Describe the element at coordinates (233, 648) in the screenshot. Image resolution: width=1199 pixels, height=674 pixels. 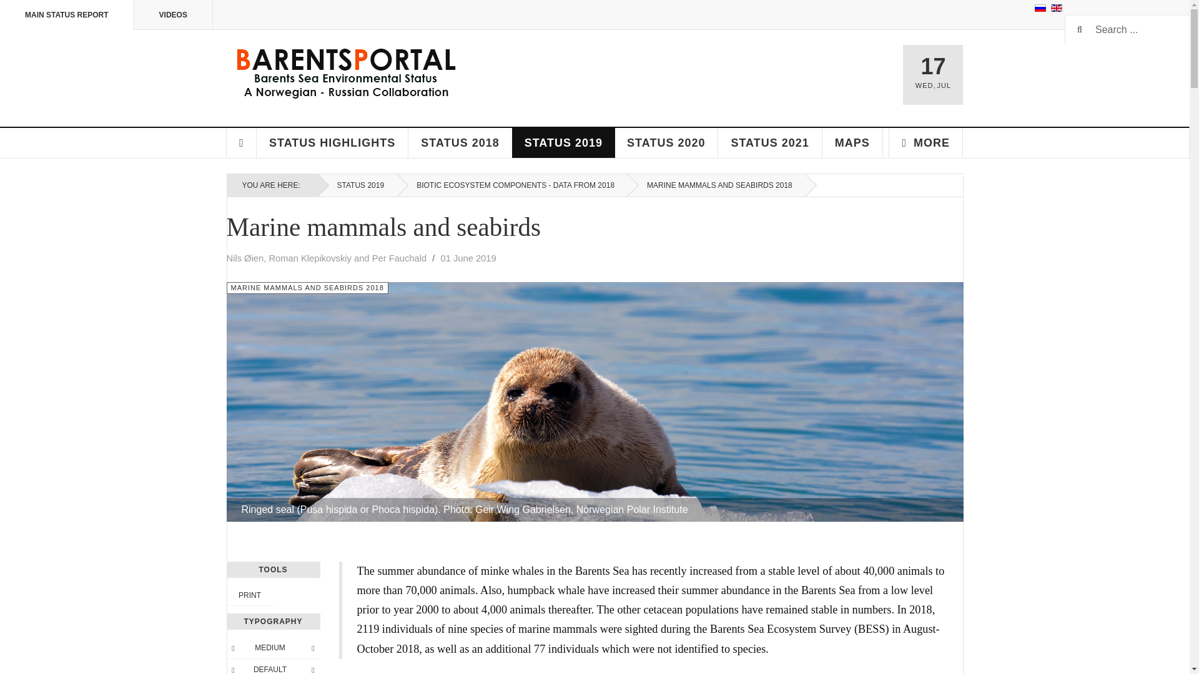
I see `Smaller Font` at that location.